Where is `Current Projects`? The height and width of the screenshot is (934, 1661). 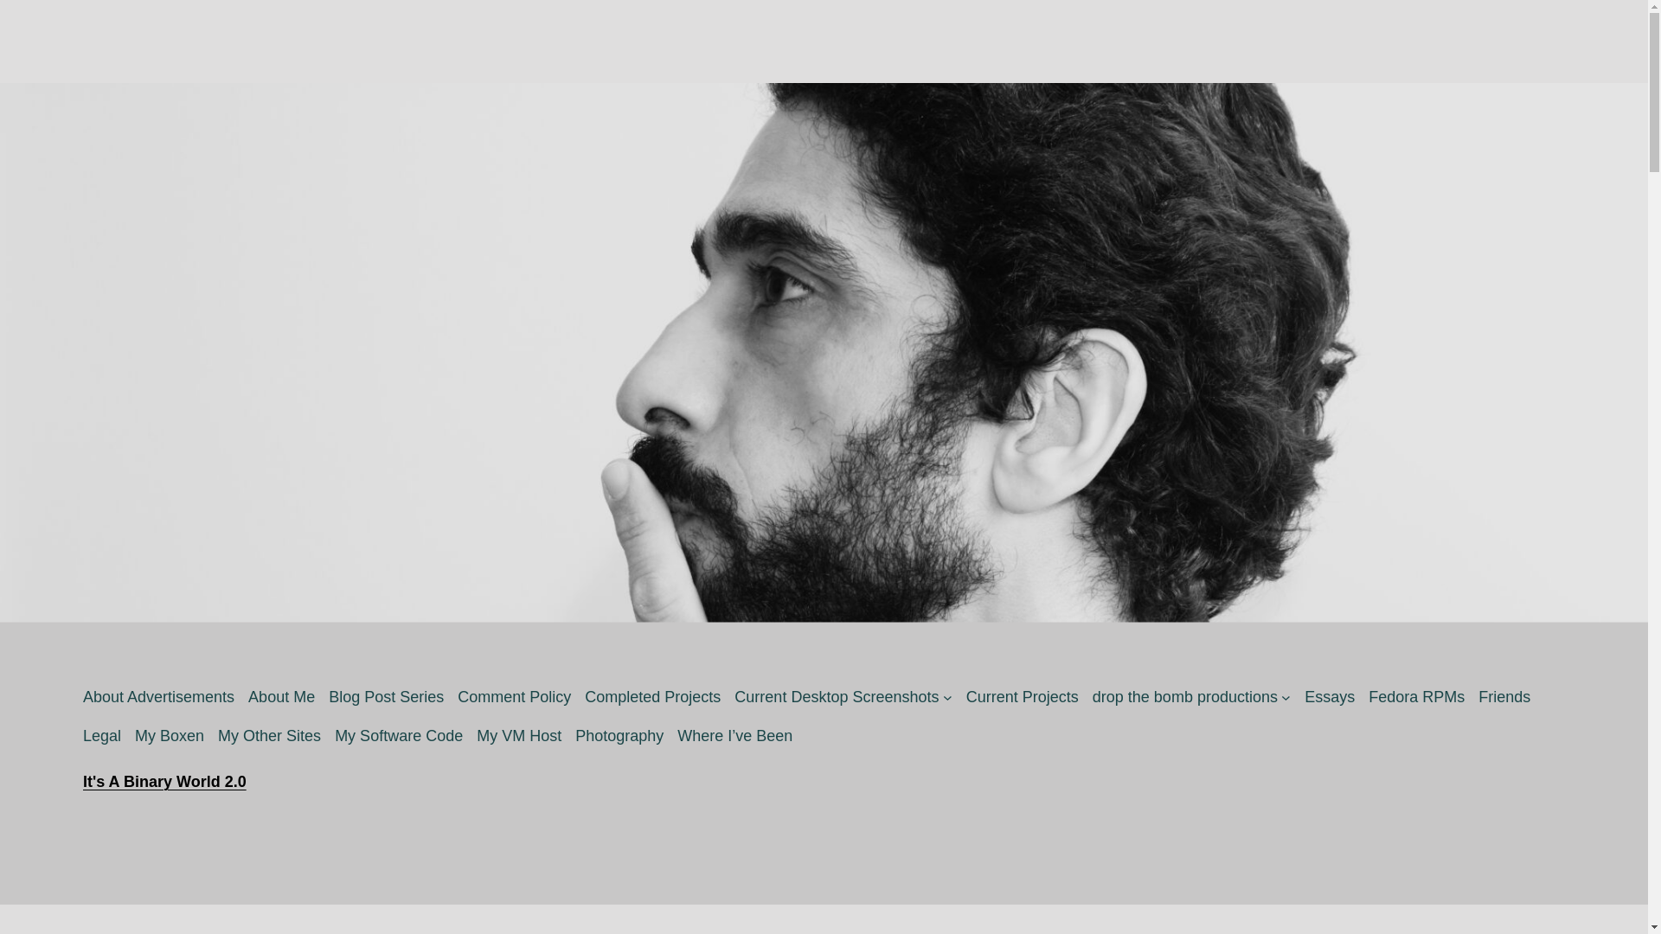 Current Projects is located at coordinates (1023, 697).